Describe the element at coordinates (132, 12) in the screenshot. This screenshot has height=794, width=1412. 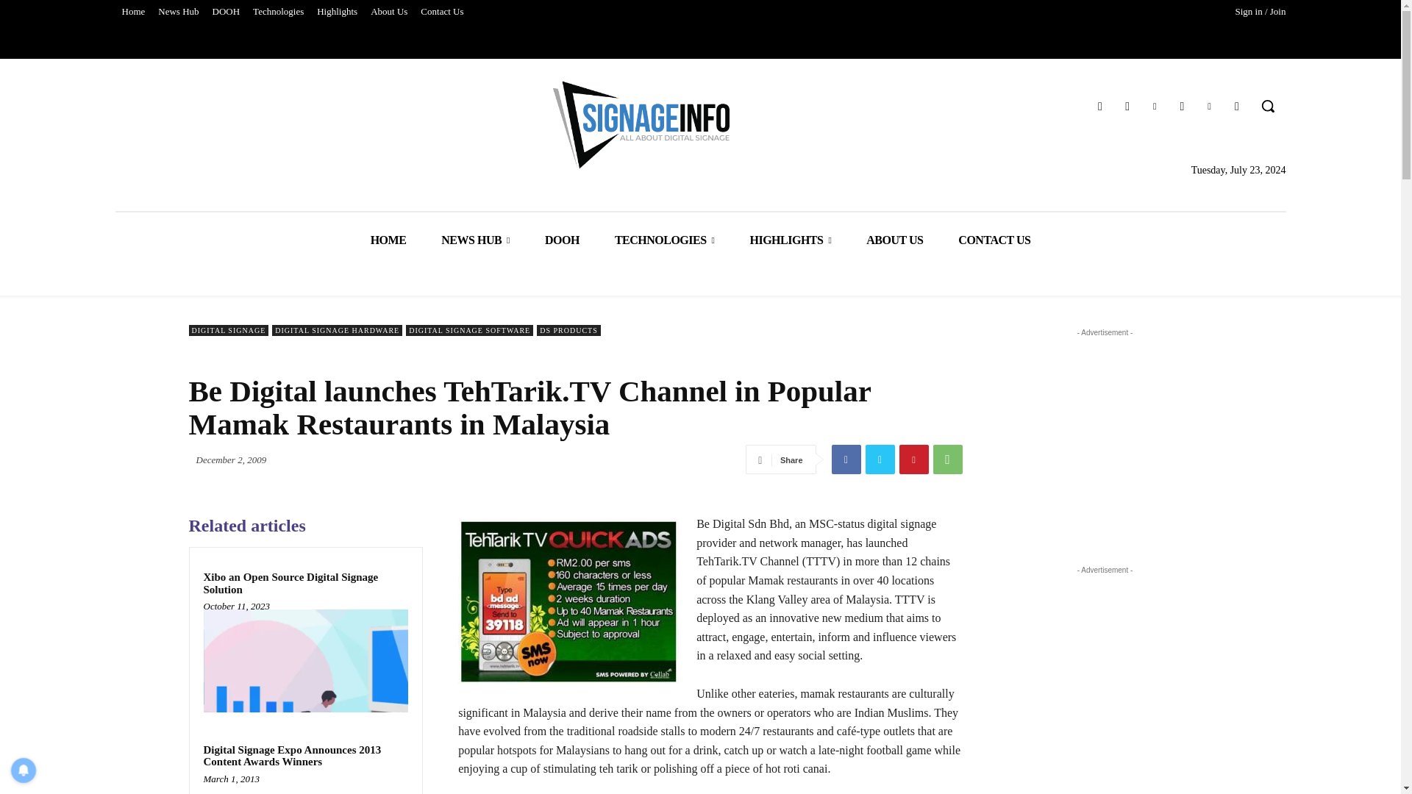
I see `Home` at that location.